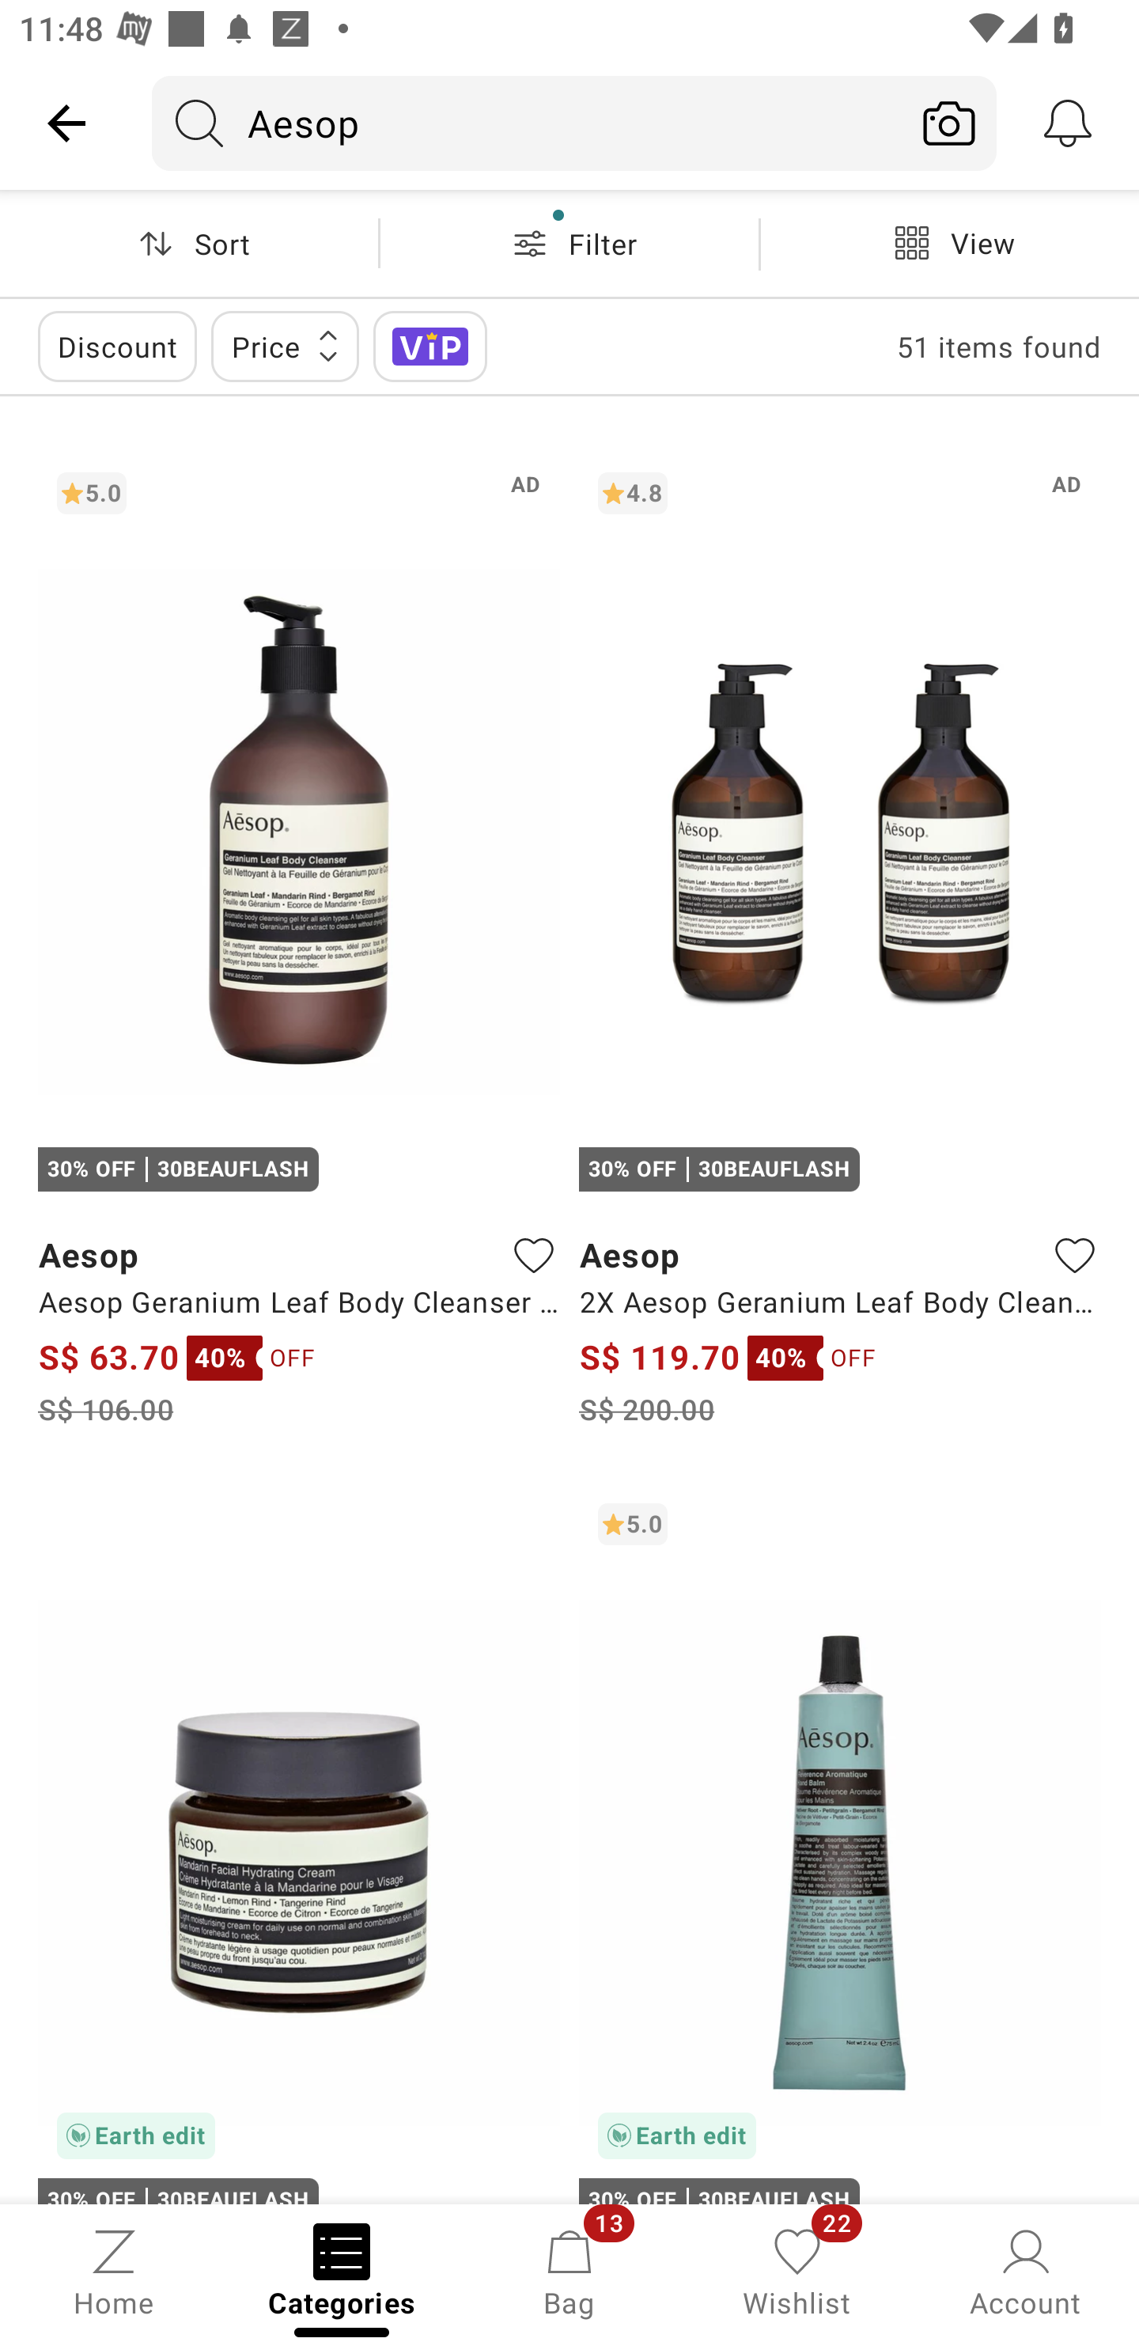  I want to click on Navigate up, so click(66, 123).